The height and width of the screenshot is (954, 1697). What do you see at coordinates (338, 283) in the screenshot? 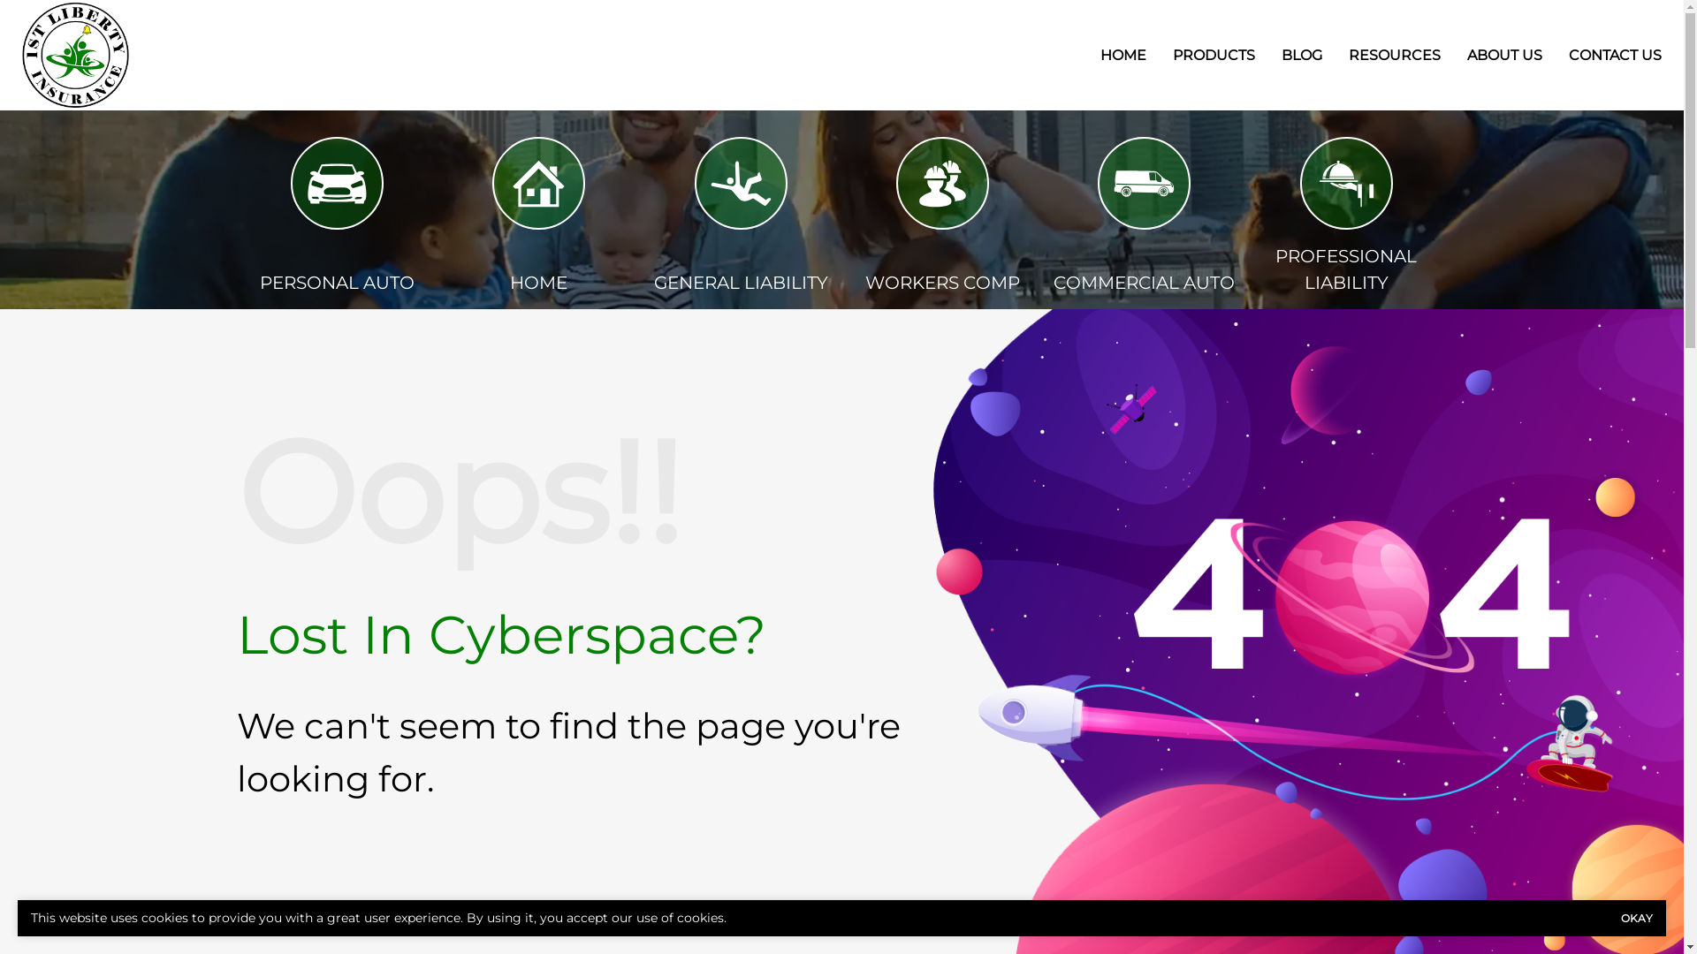
I see `PERSONAL AUTO` at bounding box center [338, 283].